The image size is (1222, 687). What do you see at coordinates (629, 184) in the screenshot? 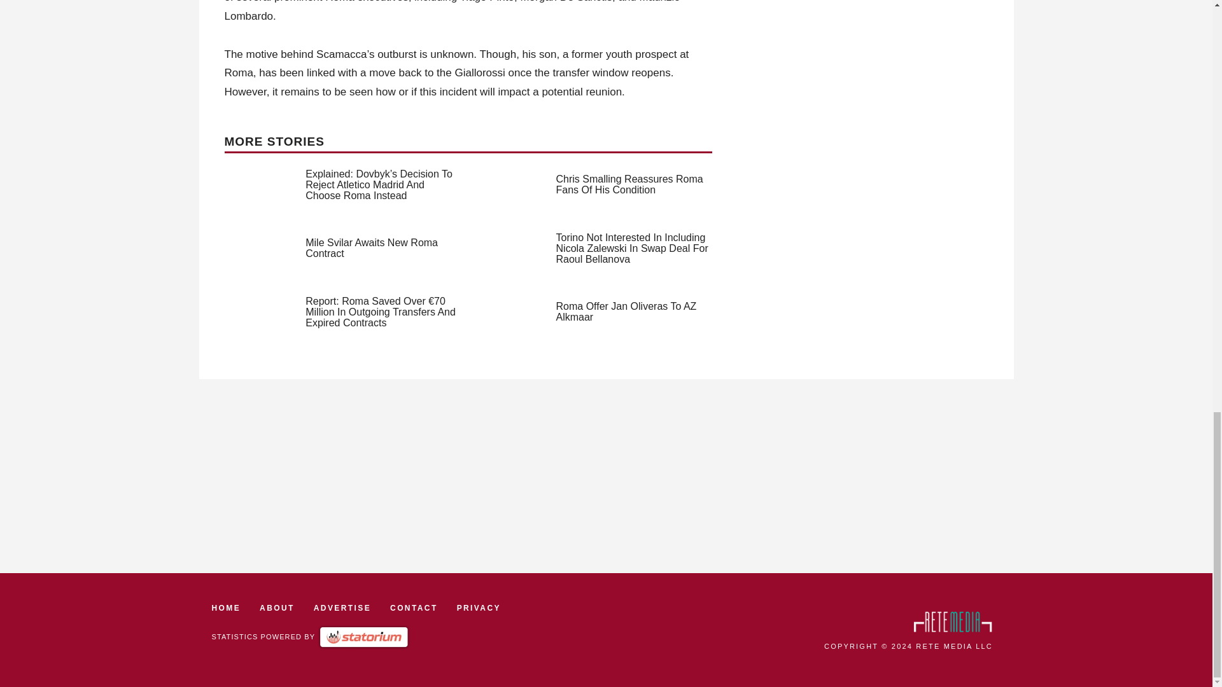
I see `Chris Smalling Reassures Roma Fans Of His Condition` at bounding box center [629, 184].